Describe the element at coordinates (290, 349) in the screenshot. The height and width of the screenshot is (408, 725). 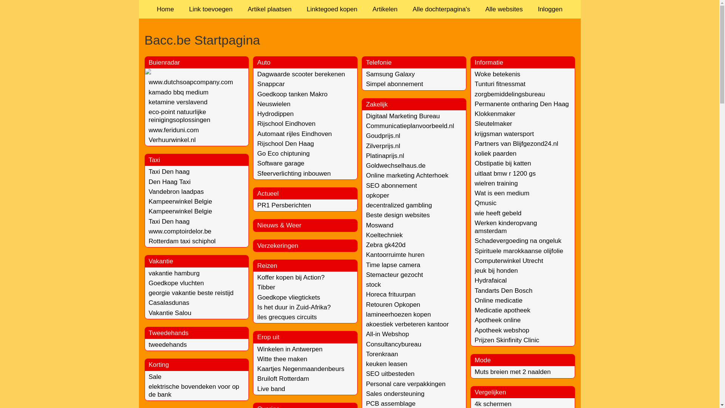
I see `Winkelen in Antwerpen` at that location.